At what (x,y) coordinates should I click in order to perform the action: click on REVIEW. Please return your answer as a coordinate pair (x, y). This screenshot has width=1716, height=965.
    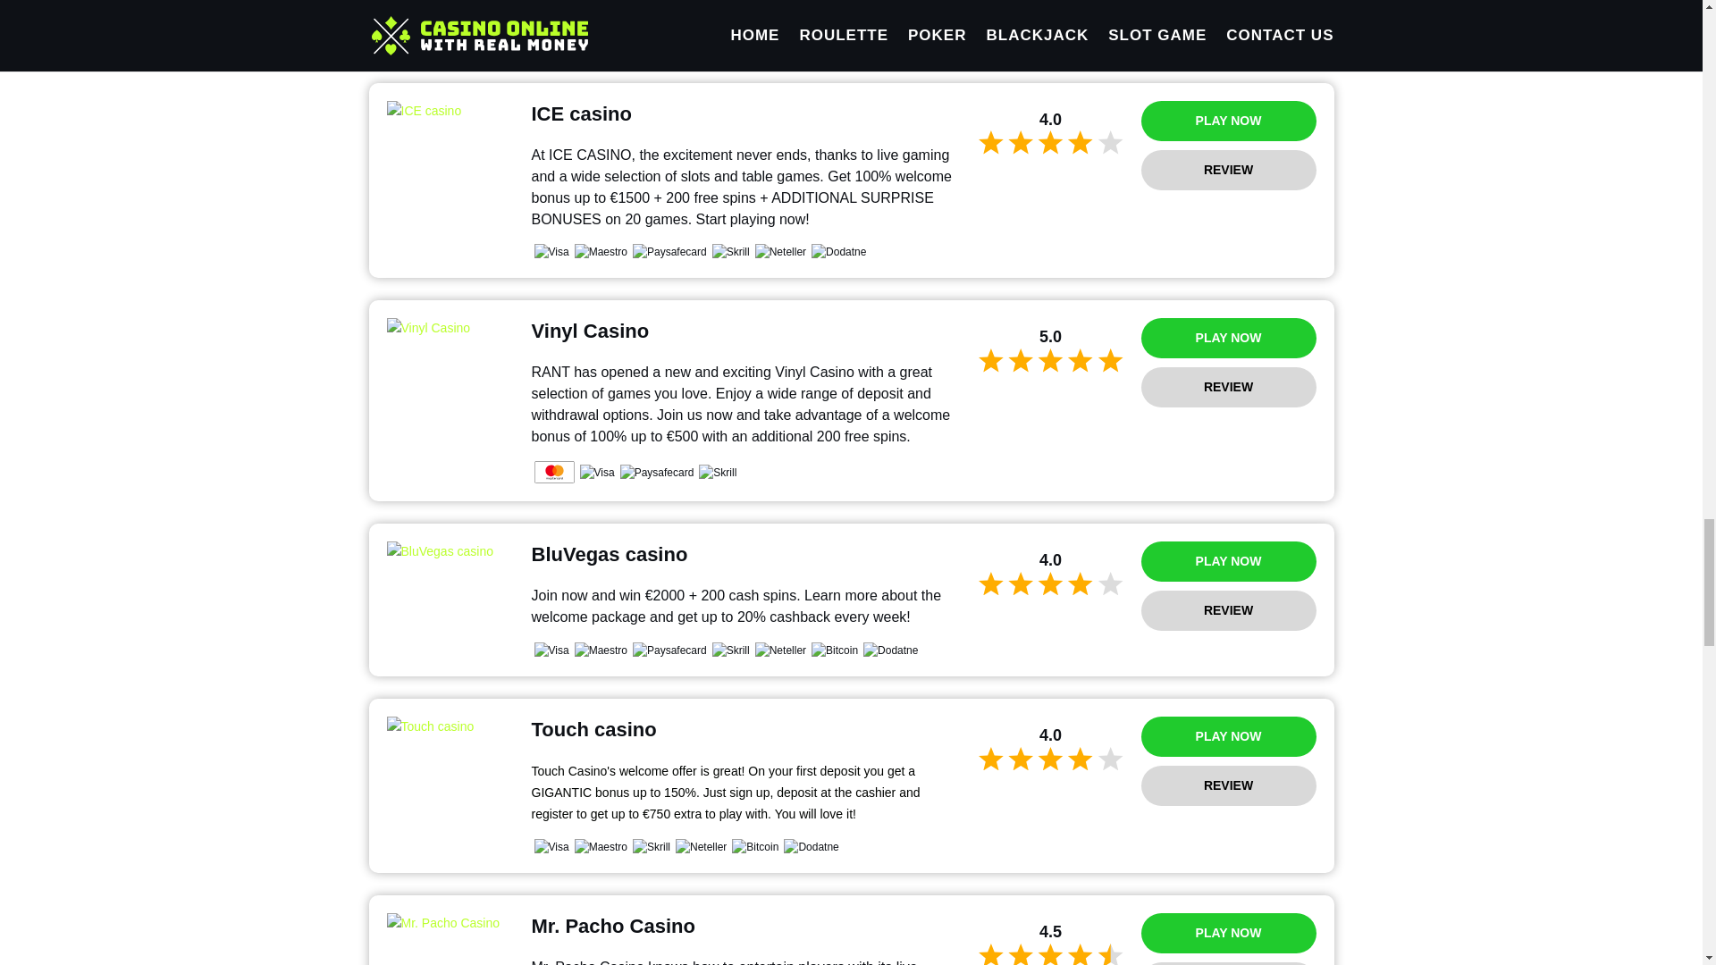
    Looking at the image, I should click on (1228, 610).